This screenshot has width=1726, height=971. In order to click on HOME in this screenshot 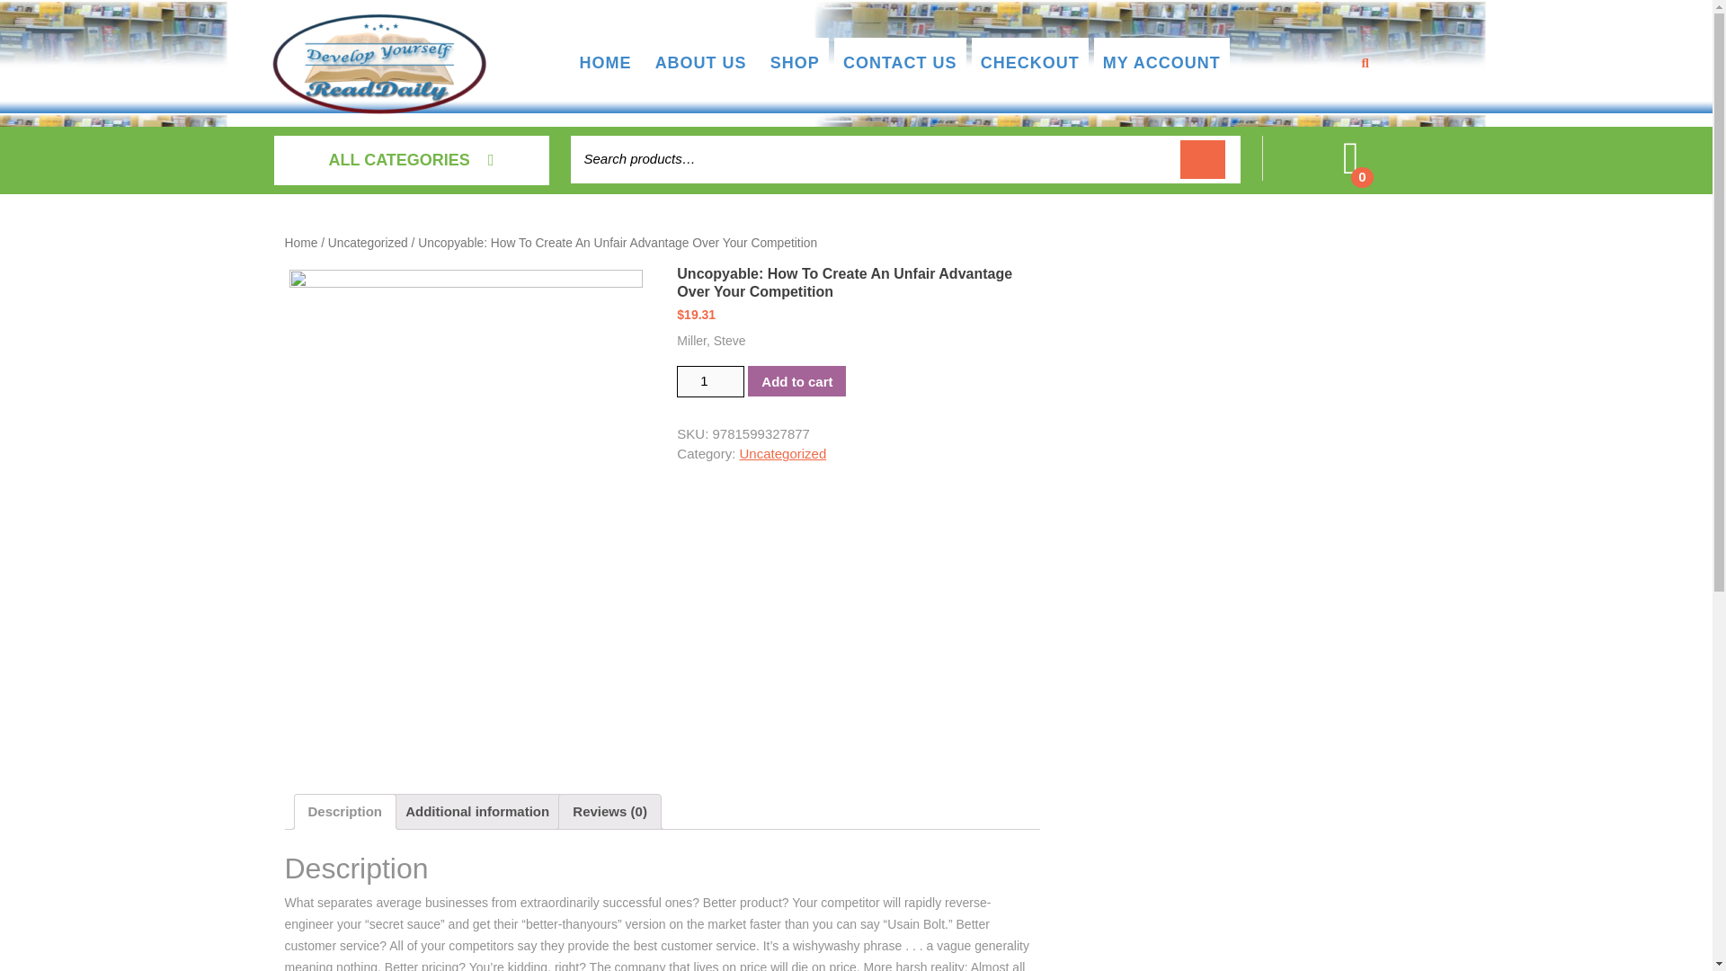, I will do `click(604, 63)`.